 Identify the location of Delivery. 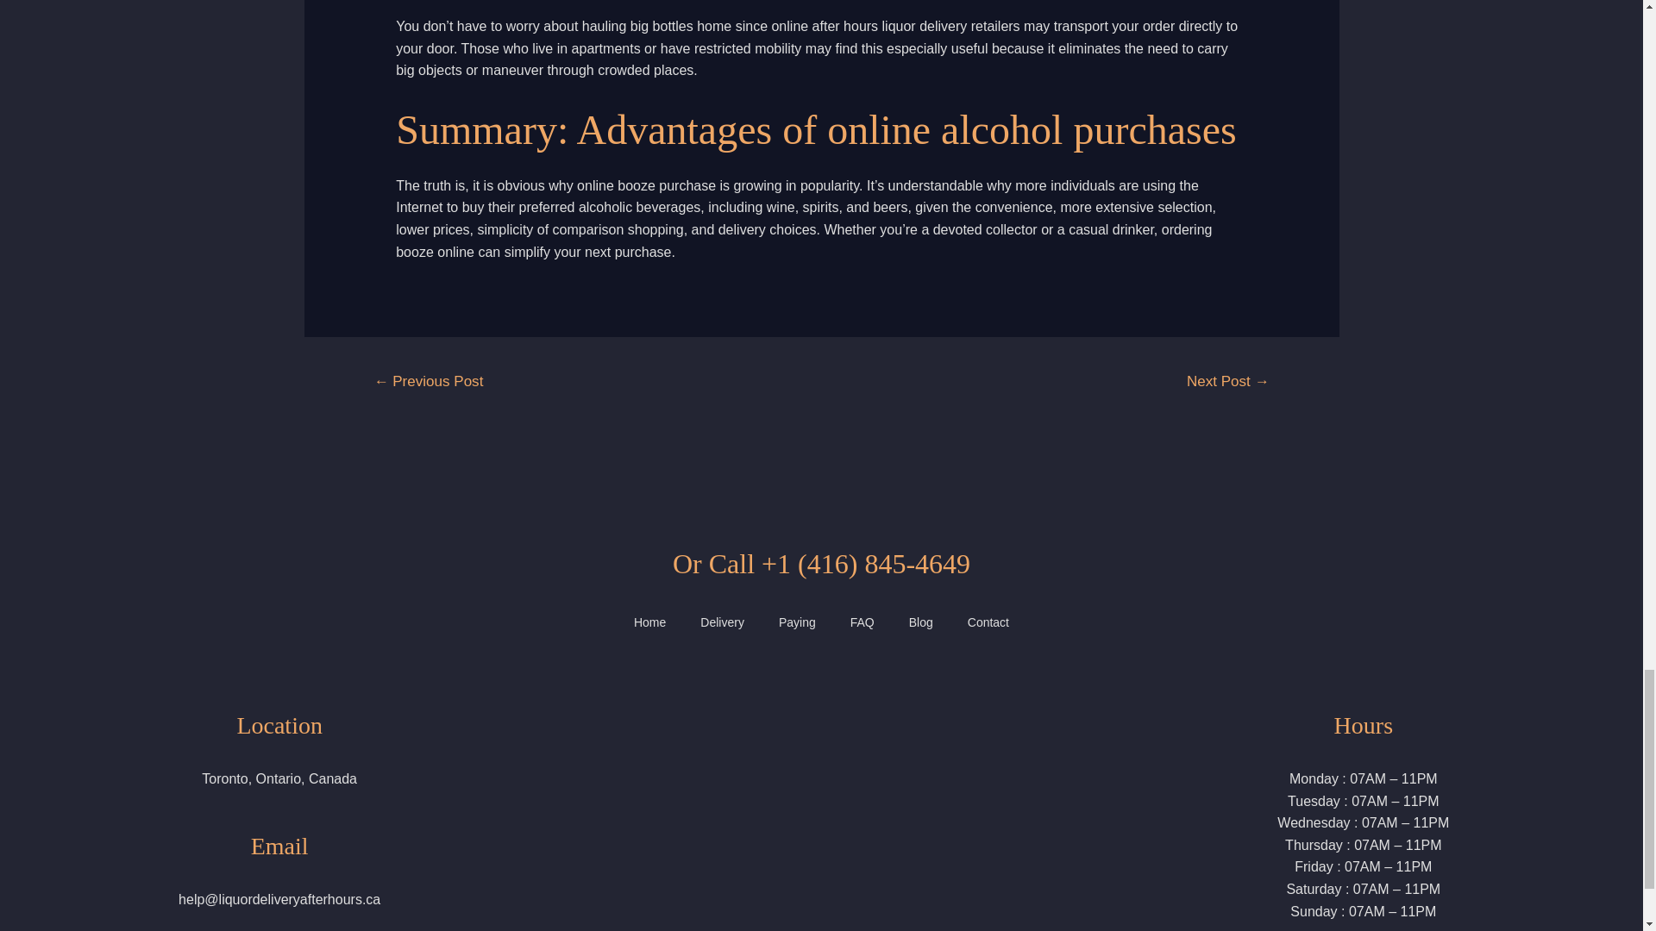
(722, 622).